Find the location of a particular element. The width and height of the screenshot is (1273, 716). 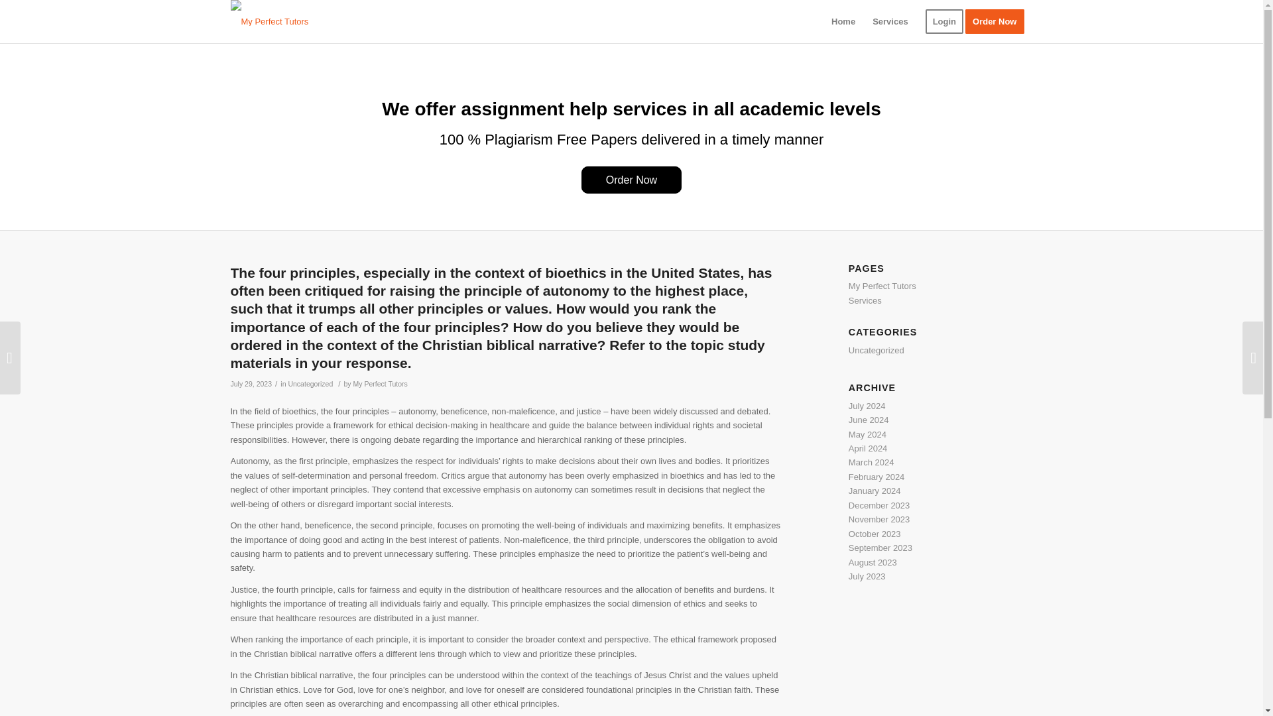

Login is located at coordinates (944, 21).